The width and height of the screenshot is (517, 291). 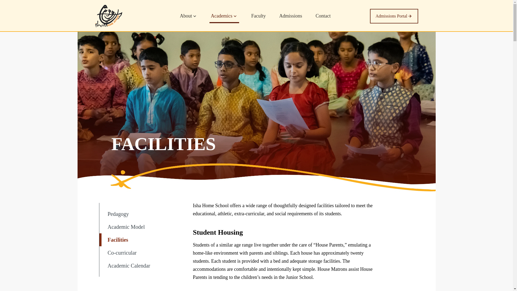 I want to click on Academic Calendar, so click(x=136, y=266).